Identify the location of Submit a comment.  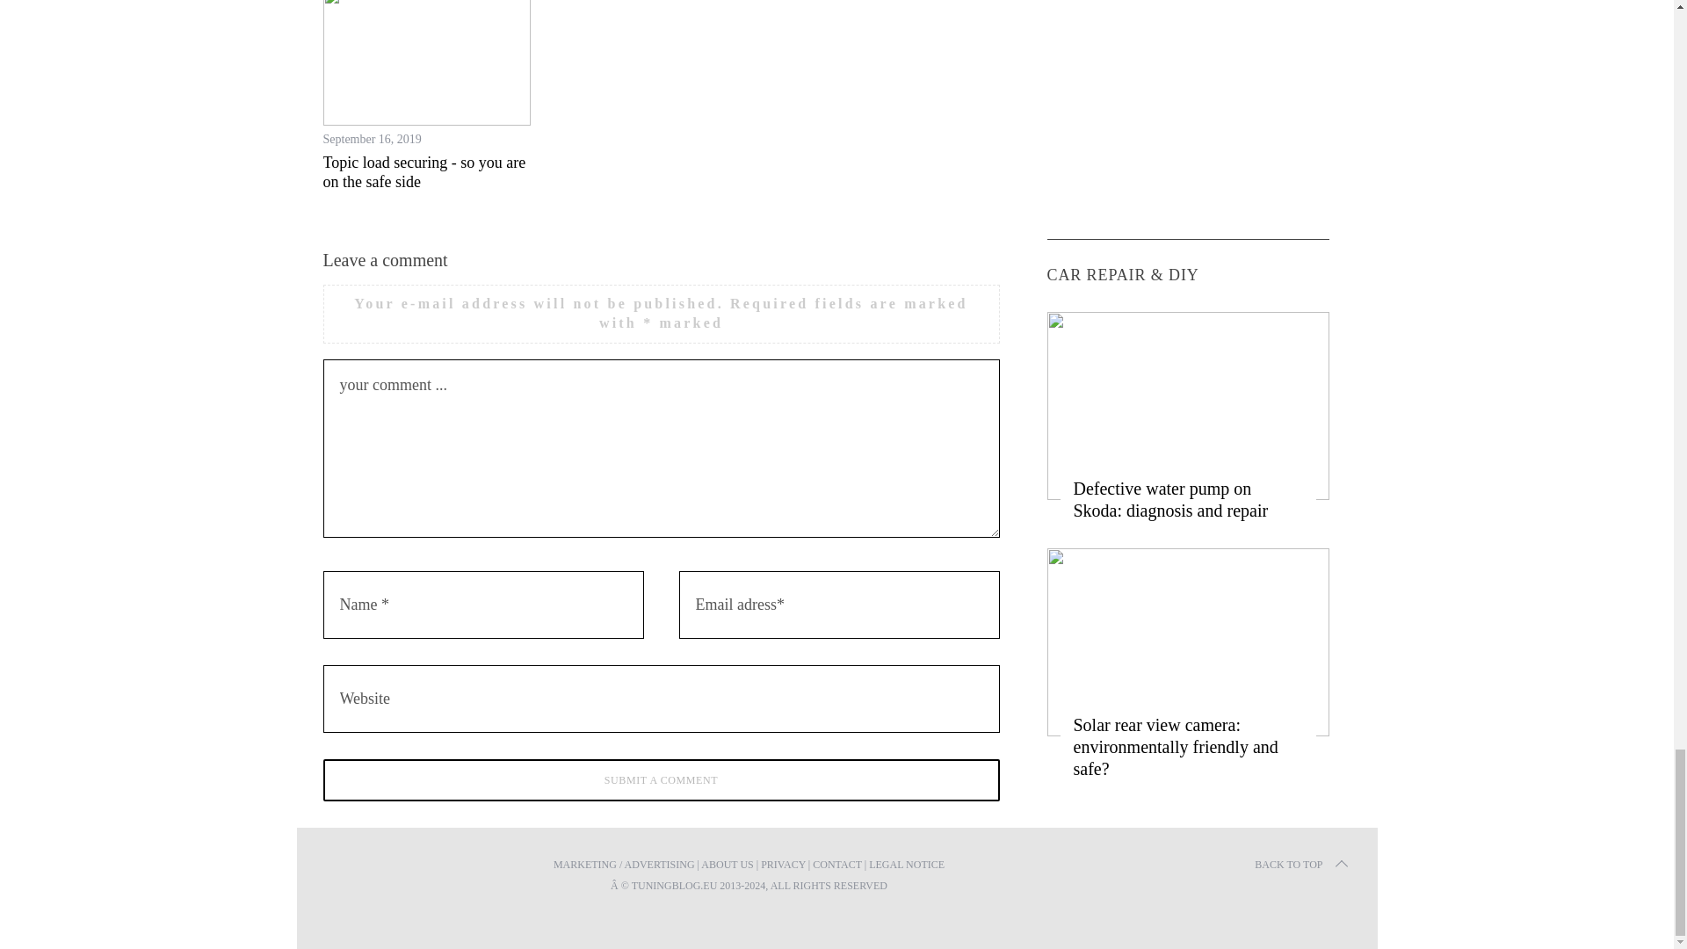
(662, 780).